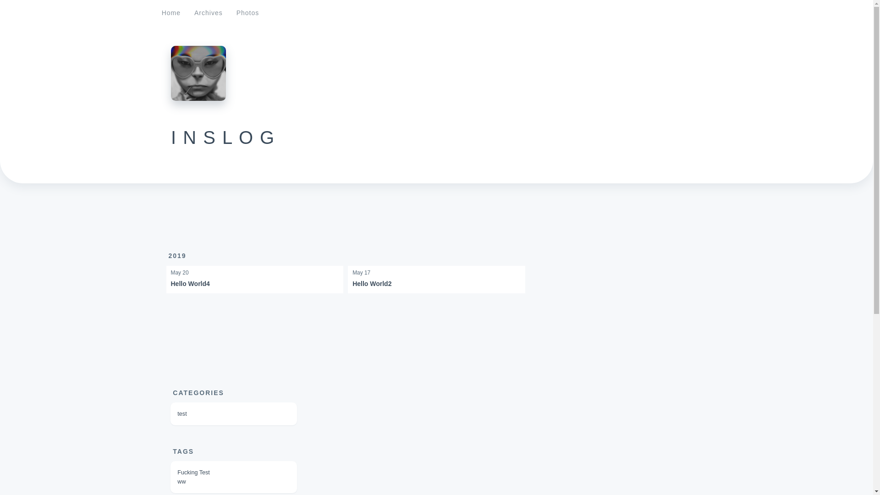 This screenshot has height=495, width=880. I want to click on ww, so click(181, 482).